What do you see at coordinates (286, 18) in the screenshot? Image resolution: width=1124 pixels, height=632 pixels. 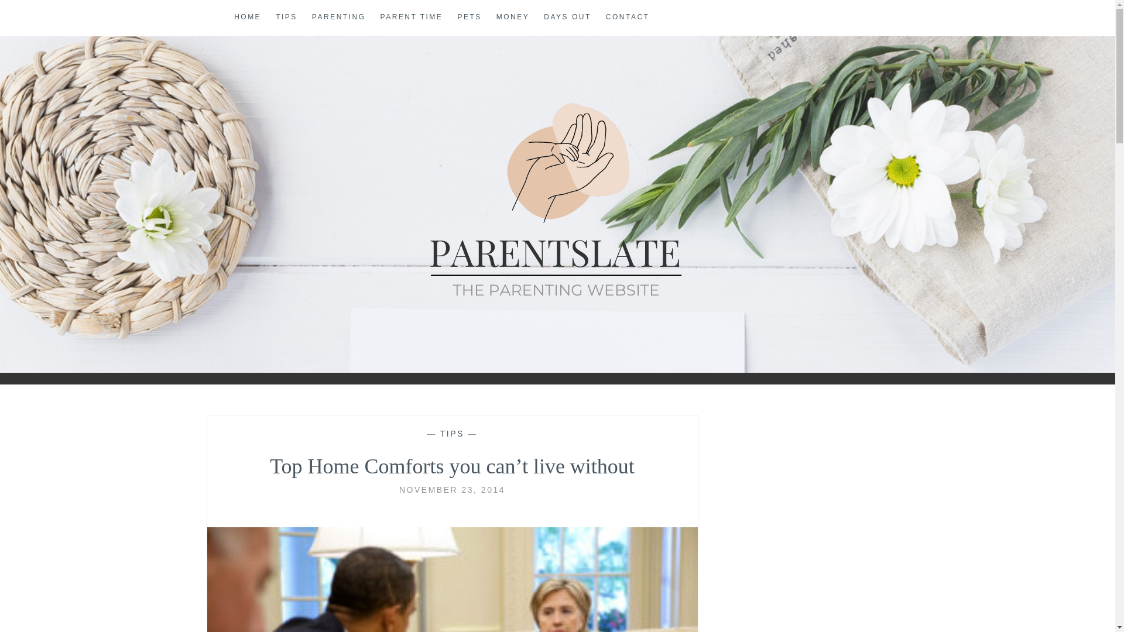 I see `TIPS` at bounding box center [286, 18].